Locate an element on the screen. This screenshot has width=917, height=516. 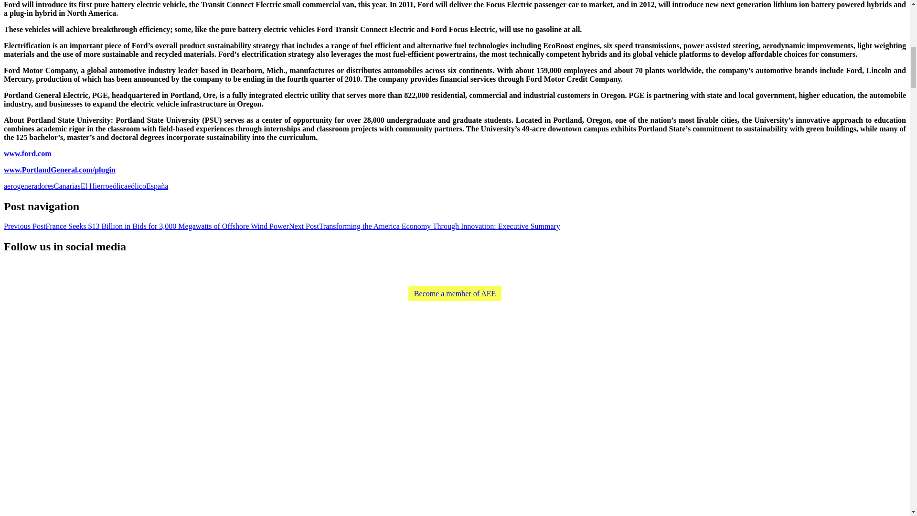
flickr is located at coordinates (464, 270).